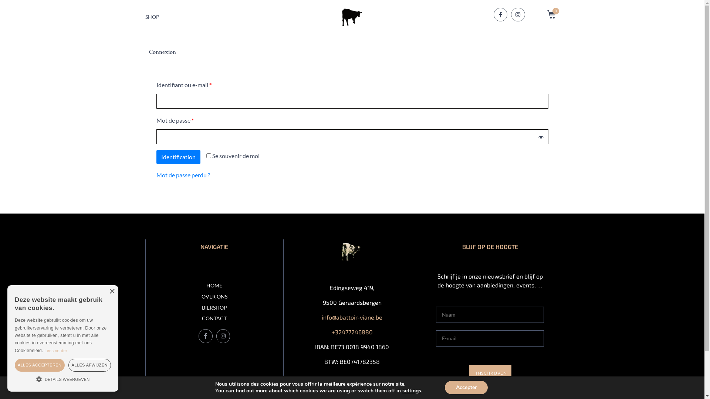  Describe the element at coordinates (183, 175) in the screenshot. I see `Mot de passe perdu ?` at that location.